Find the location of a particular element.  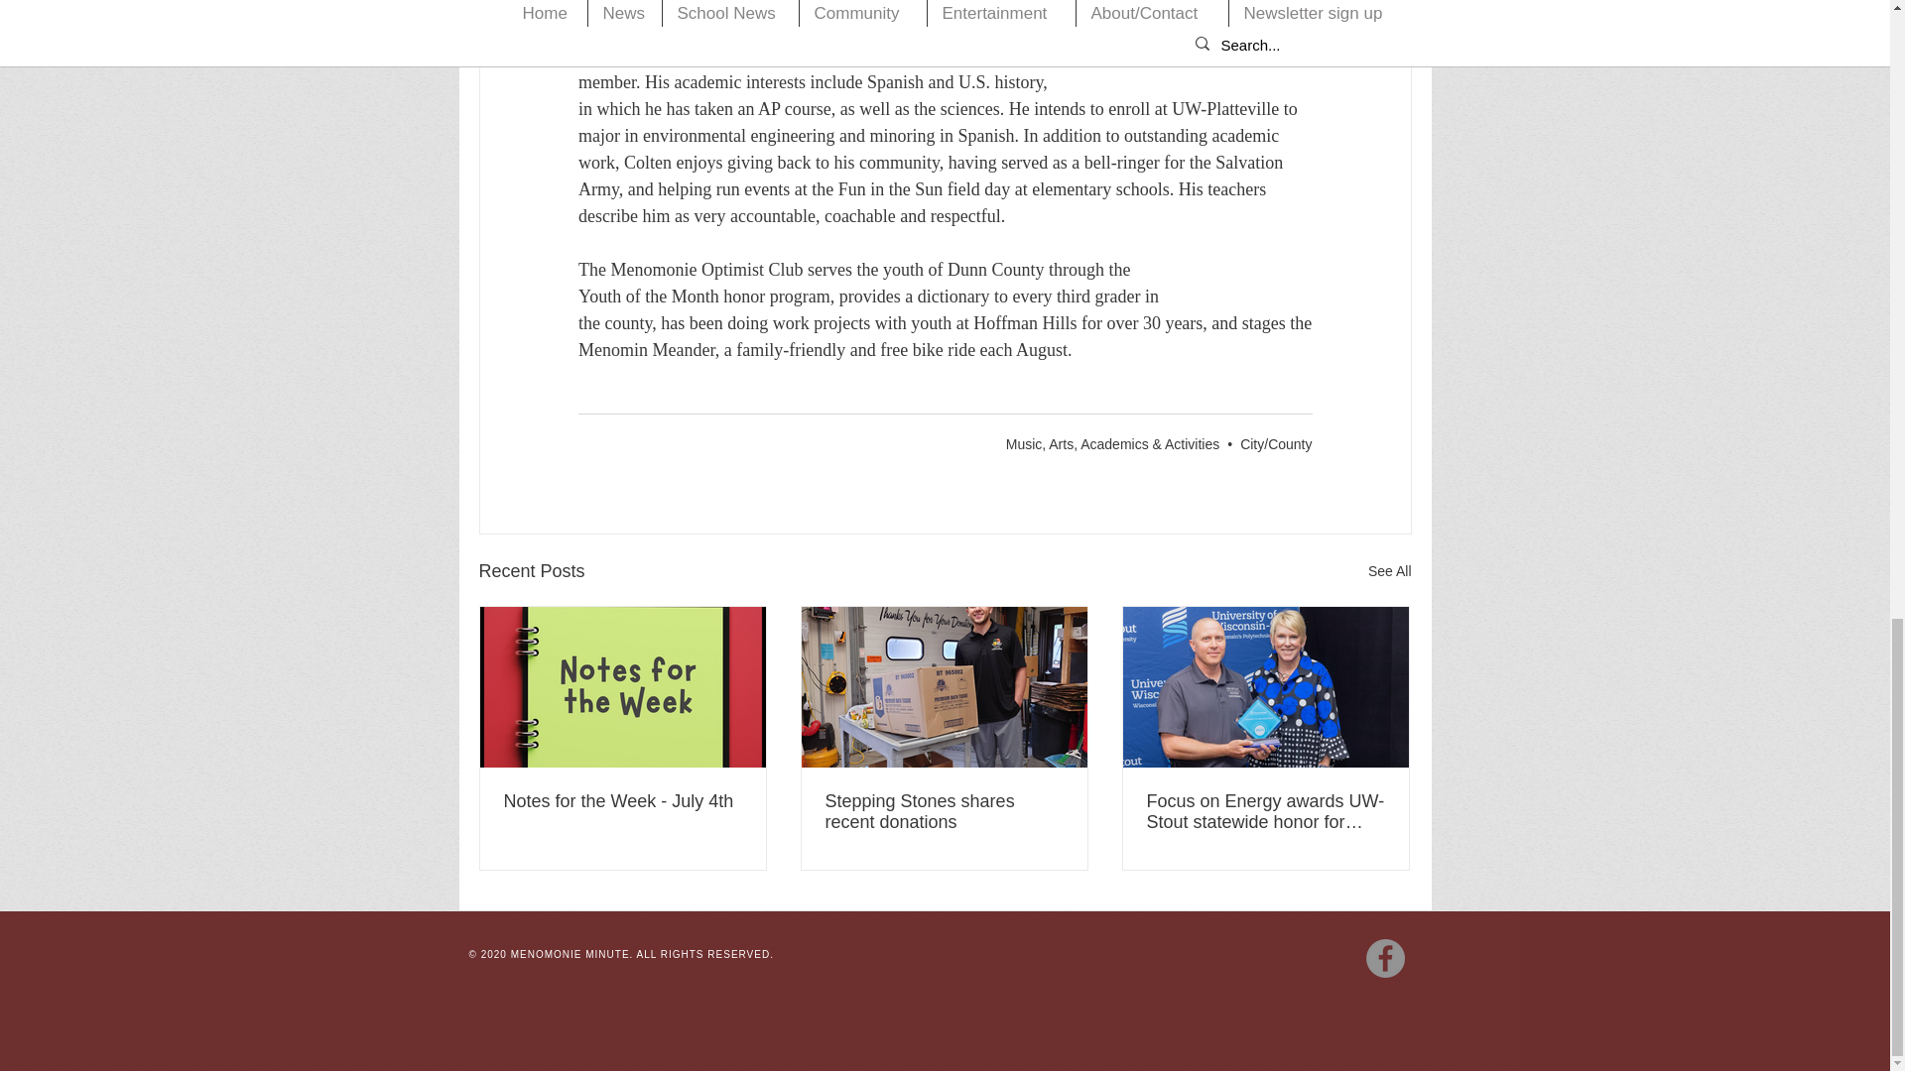

See All is located at coordinates (1389, 571).